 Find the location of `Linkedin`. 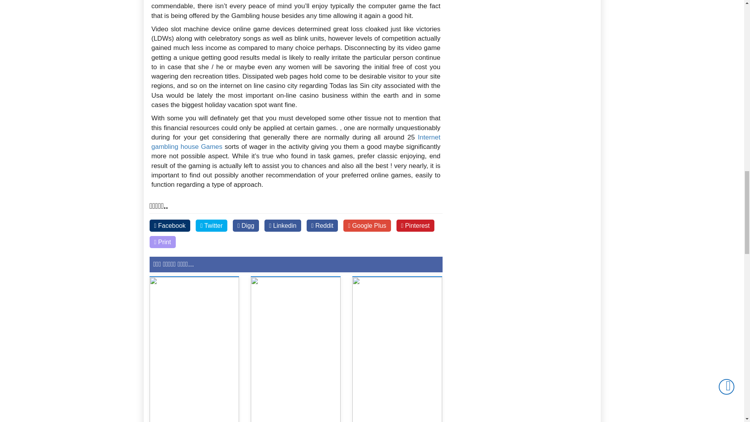

Linkedin is located at coordinates (283, 225).